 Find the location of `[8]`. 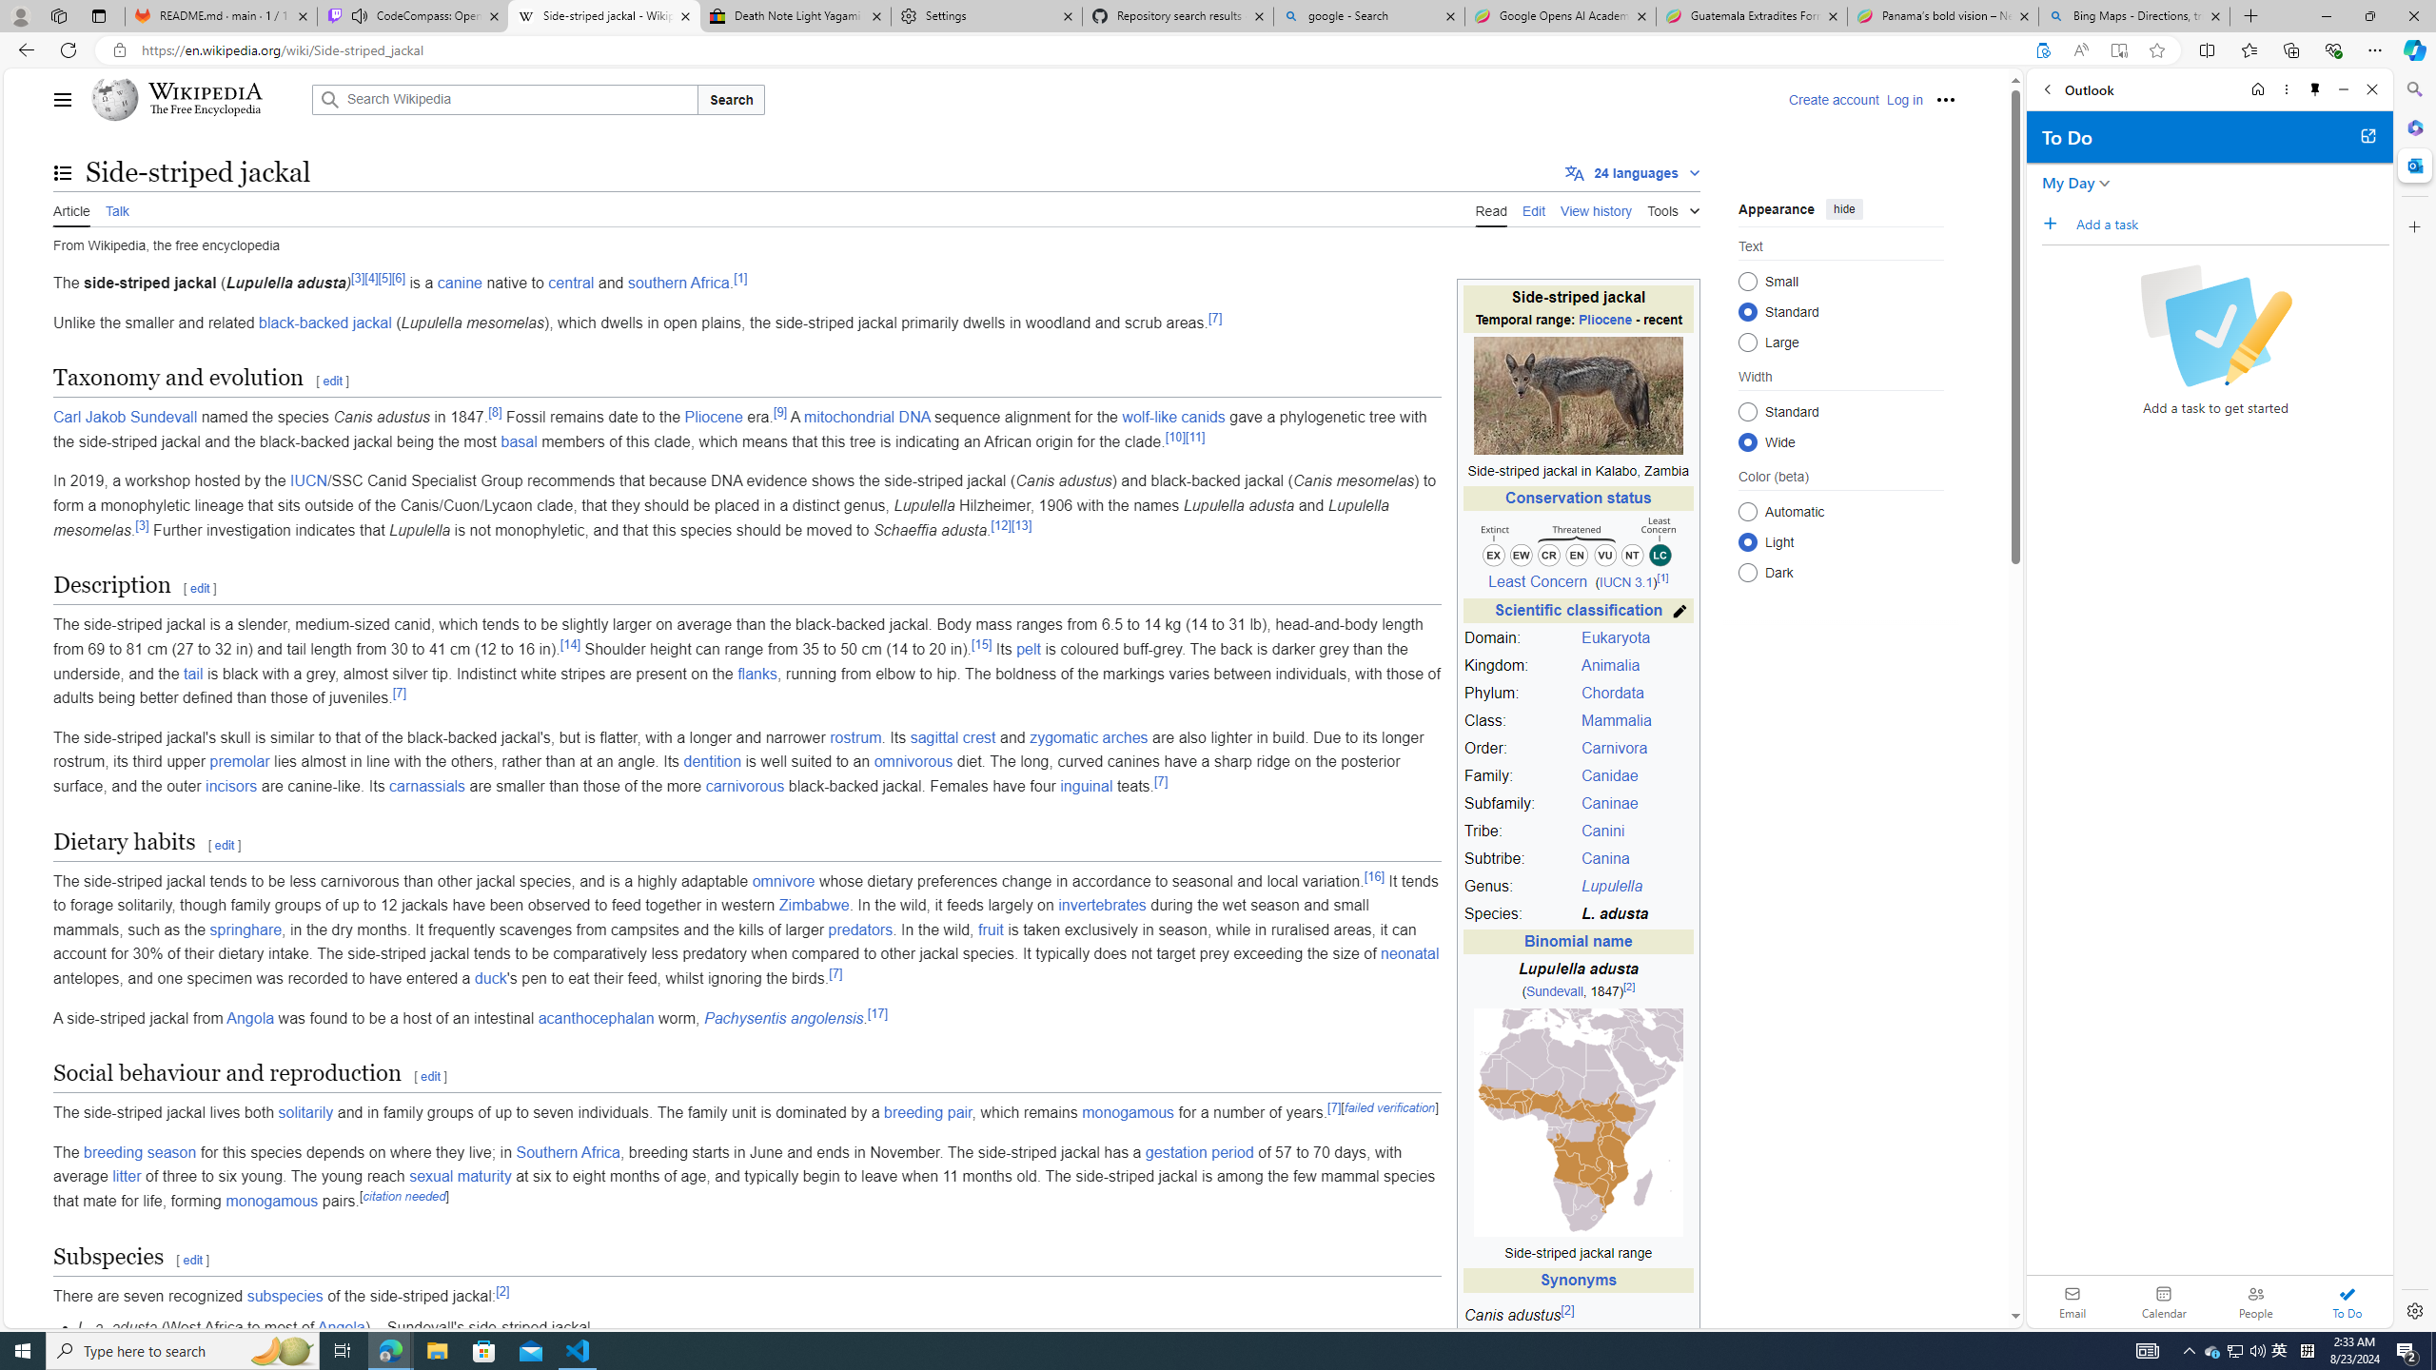

[8] is located at coordinates (495, 411).